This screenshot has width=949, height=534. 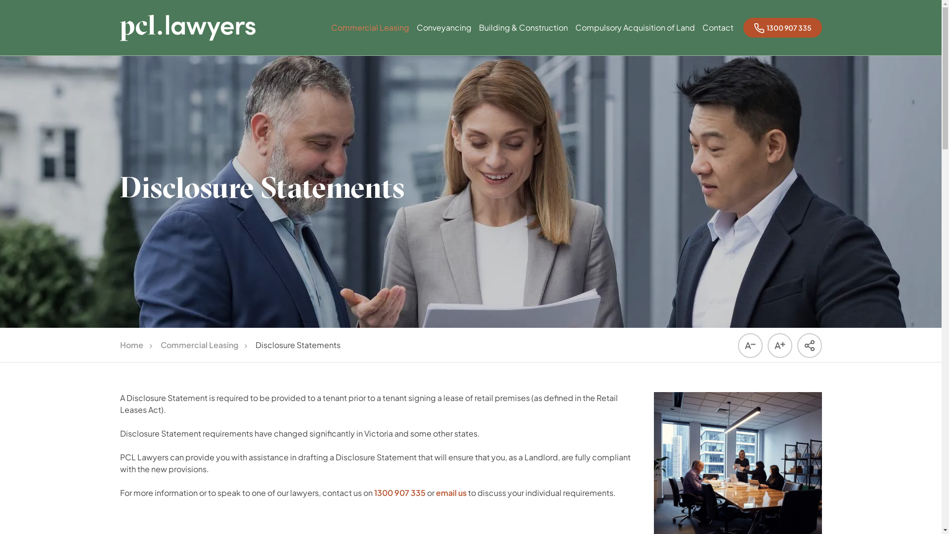 What do you see at coordinates (635, 37) in the screenshot?
I see `Compulsory Acquisition of Land` at bounding box center [635, 37].